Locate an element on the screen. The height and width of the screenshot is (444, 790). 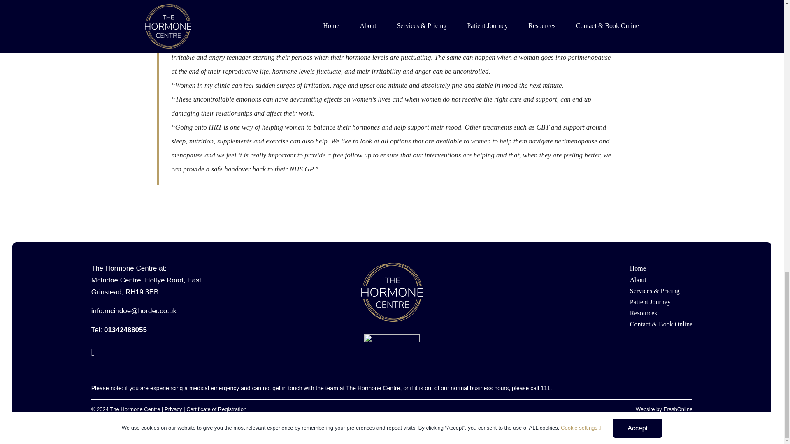
Certificate of Registration is located at coordinates (216, 409).